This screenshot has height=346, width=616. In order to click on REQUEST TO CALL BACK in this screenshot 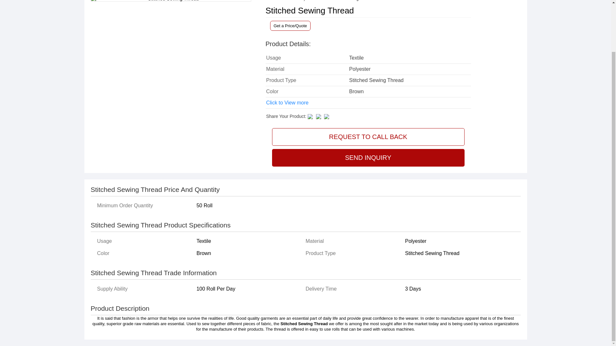, I will do `click(368, 136)`.